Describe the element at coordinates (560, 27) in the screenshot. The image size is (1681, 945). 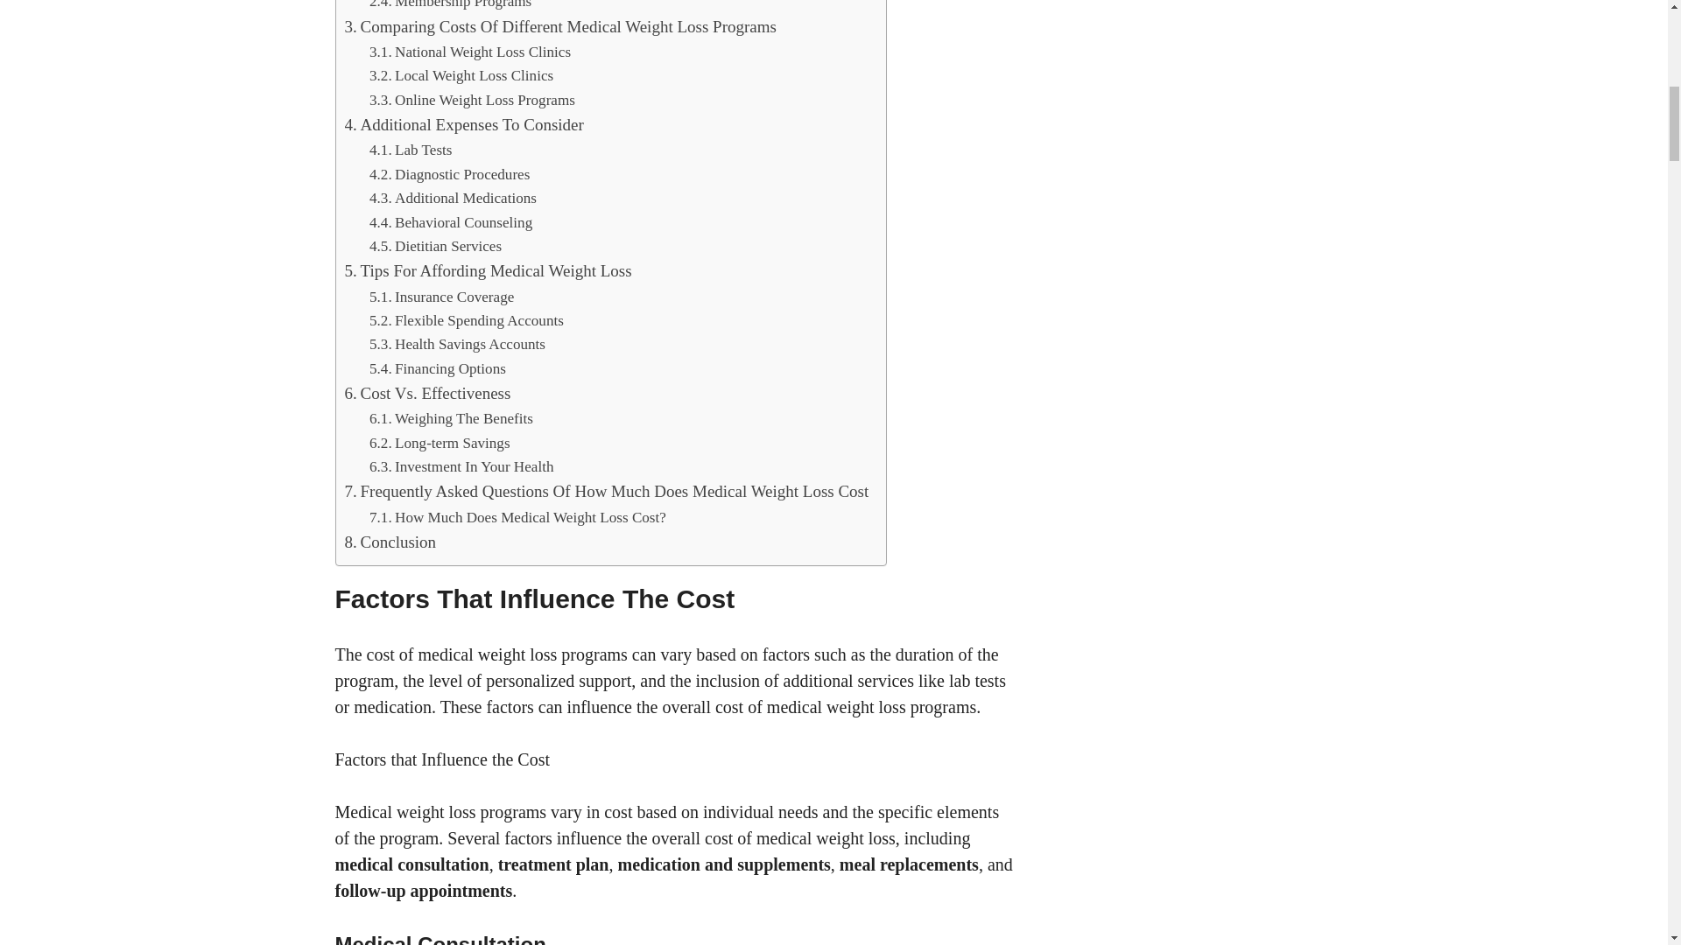
I see `Comparing Costs Of Different Medical Weight Loss Programs` at that location.